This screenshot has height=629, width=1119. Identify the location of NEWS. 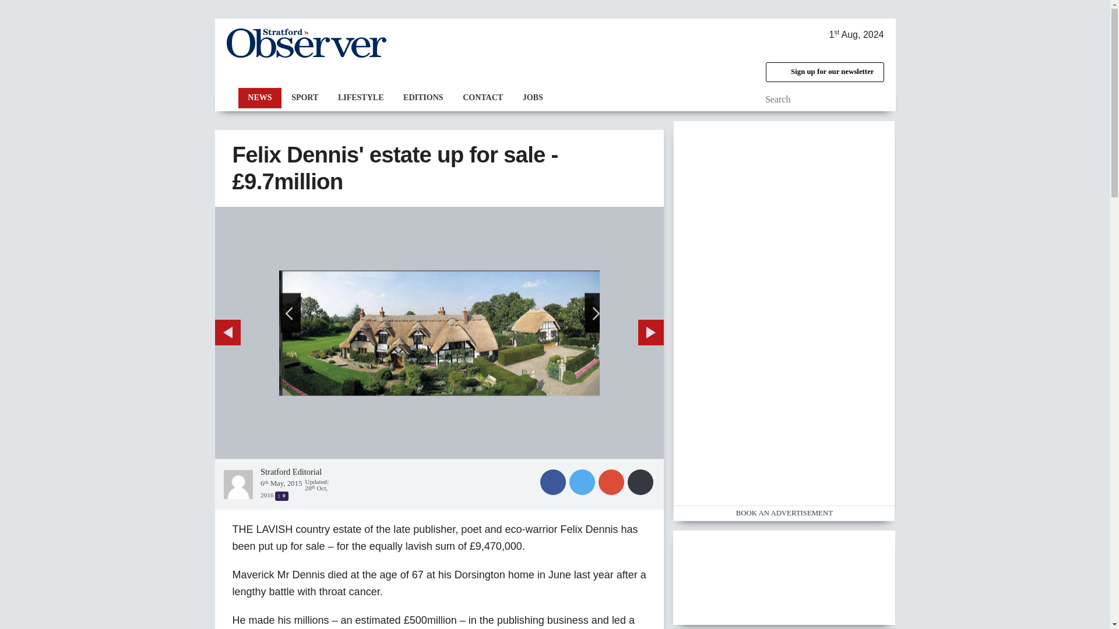
(259, 98).